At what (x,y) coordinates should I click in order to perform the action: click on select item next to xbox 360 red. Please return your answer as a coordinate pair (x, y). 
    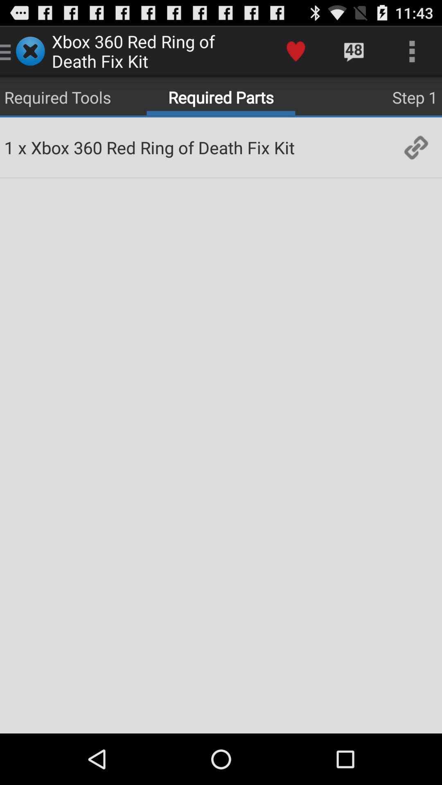
    Looking at the image, I should click on (416, 147).